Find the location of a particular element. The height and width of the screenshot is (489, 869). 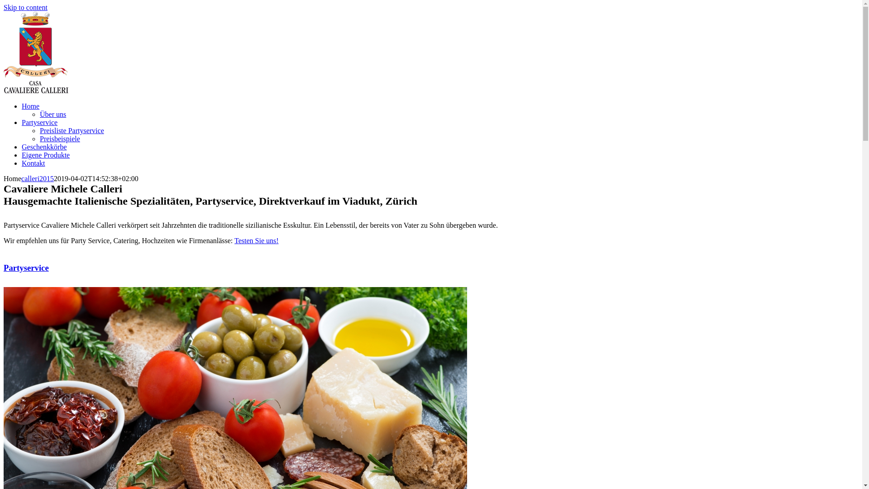

Eigene Produkte is located at coordinates (46, 155).